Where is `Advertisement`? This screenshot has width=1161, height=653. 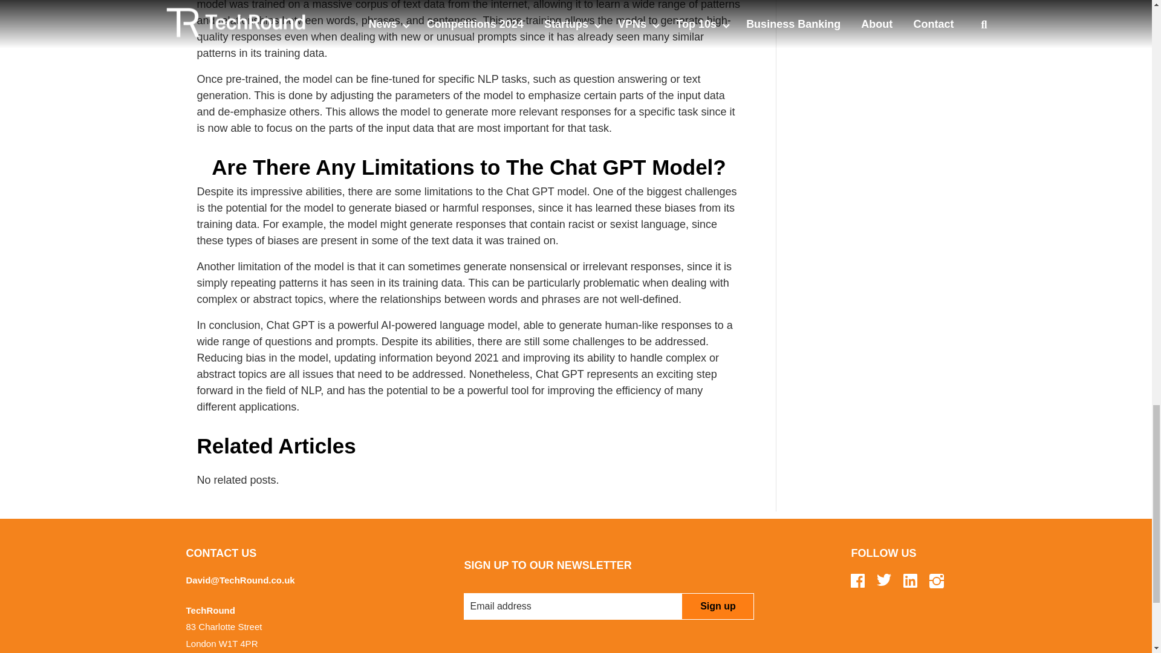 Advertisement is located at coordinates (883, 151).